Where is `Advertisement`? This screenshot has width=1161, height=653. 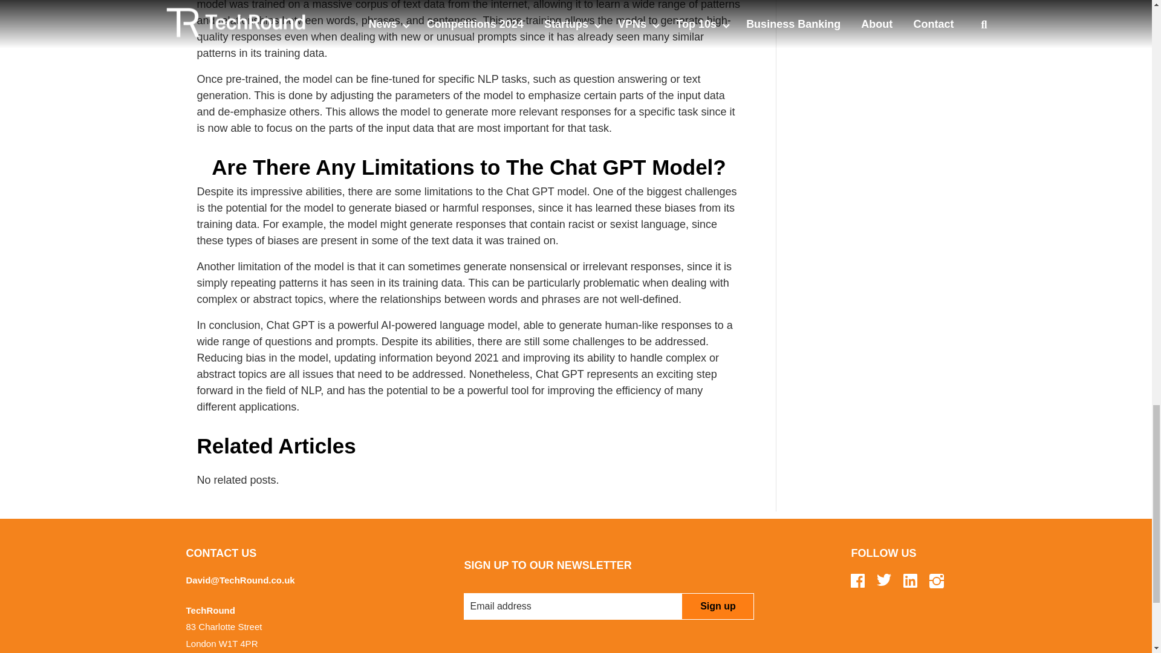 Advertisement is located at coordinates (883, 151).